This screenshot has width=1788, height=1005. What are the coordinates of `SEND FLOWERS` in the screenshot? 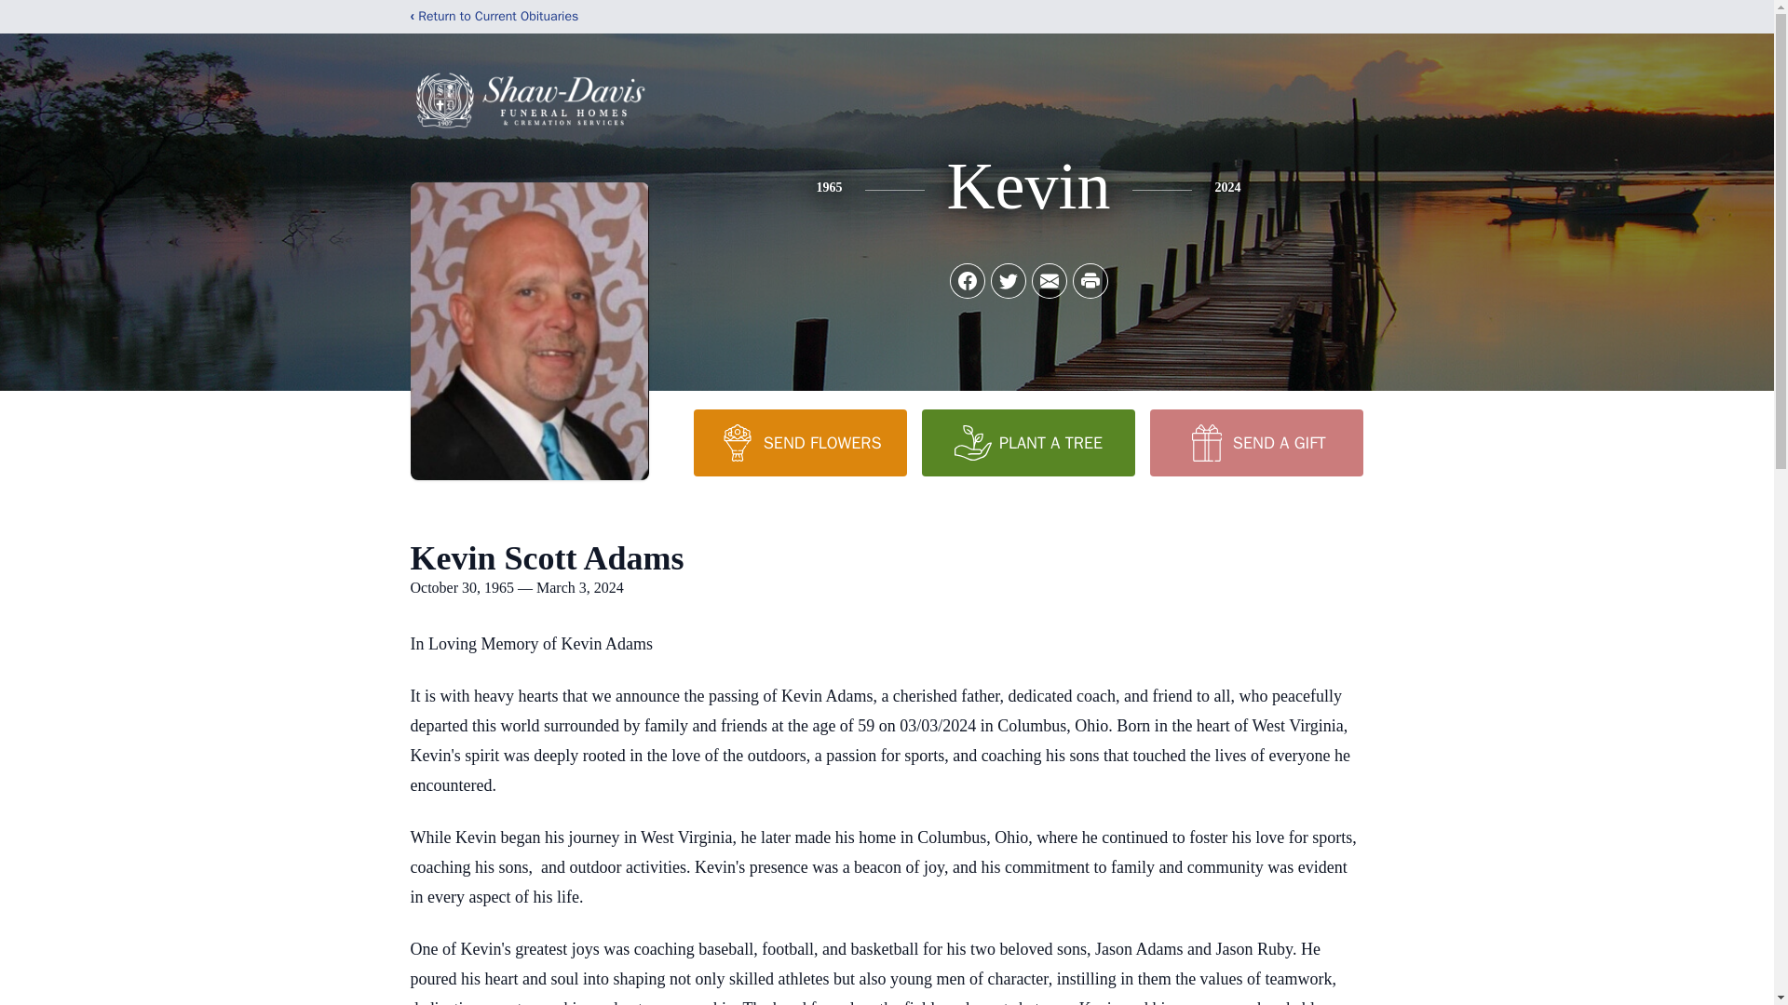 It's located at (799, 442).